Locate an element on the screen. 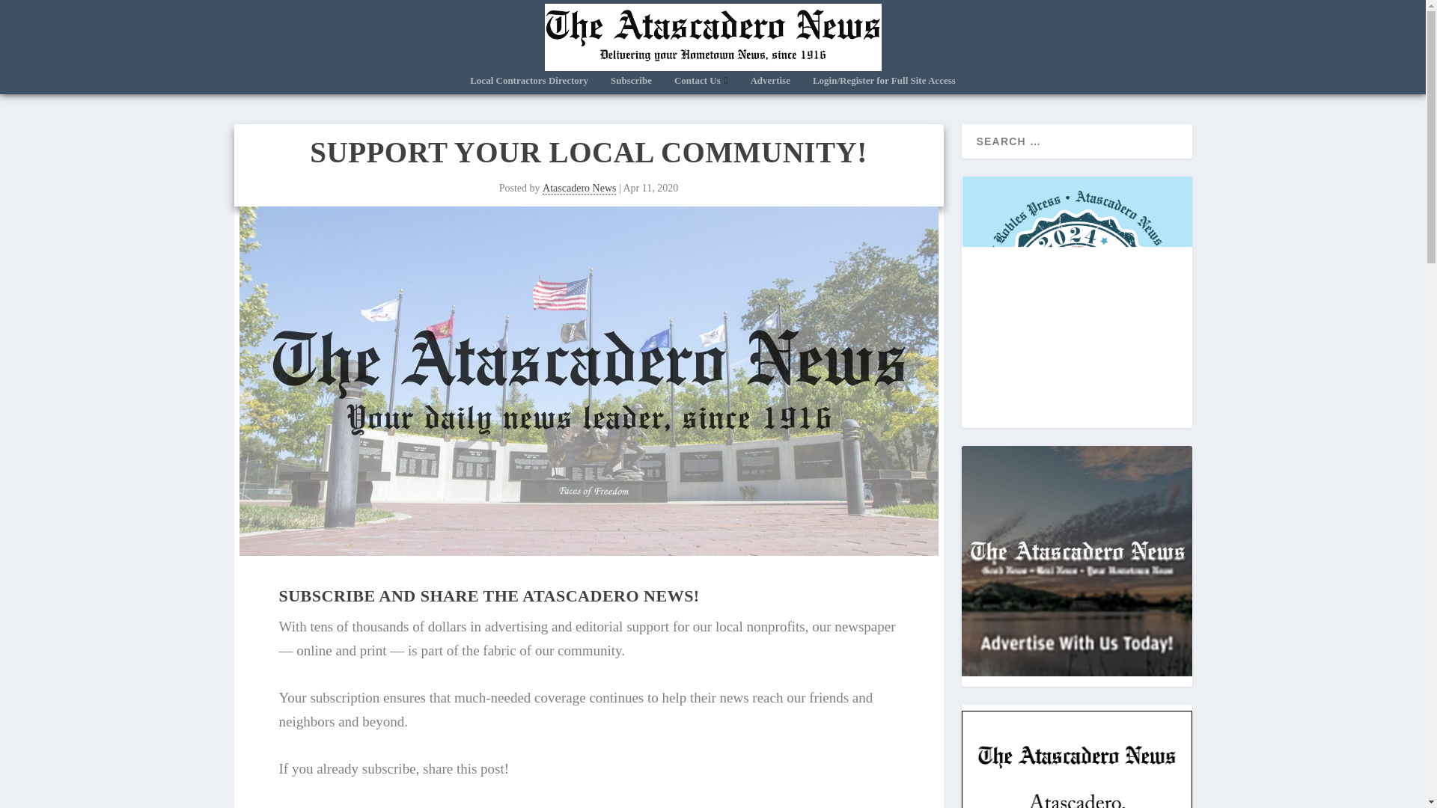 The height and width of the screenshot is (808, 1437). Subscribe is located at coordinates (632, 85).